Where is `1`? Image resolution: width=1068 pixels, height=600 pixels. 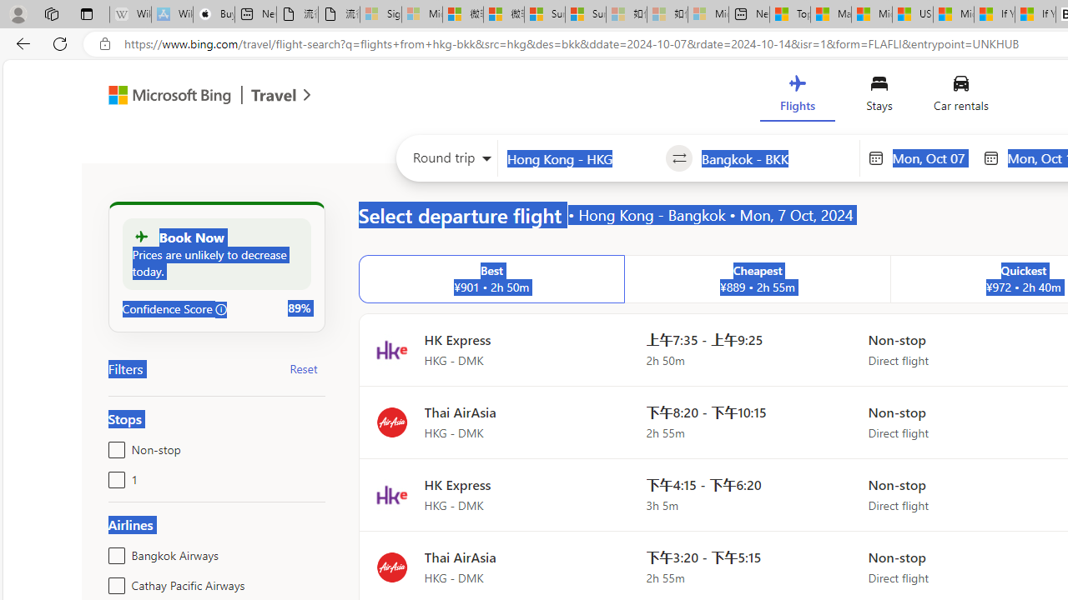
1 is located at coordinates (113, 477).